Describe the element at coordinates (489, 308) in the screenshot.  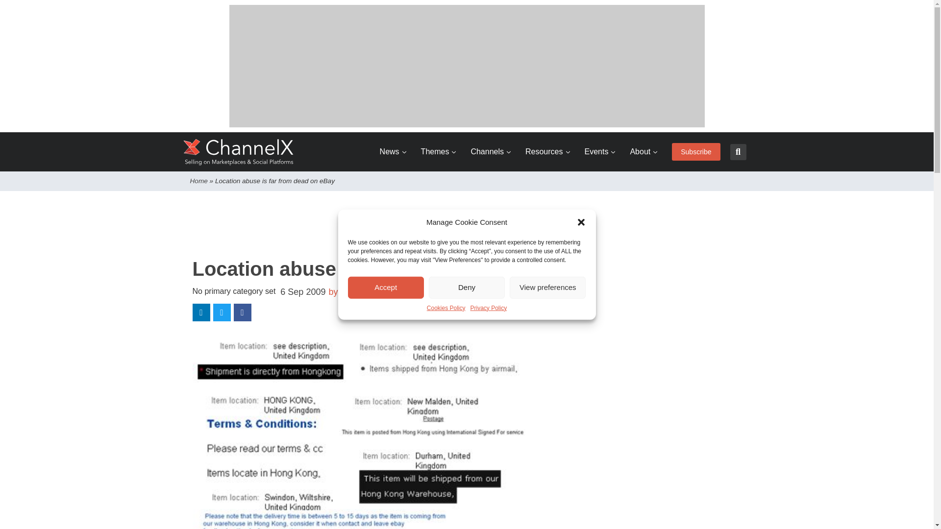
I see `Privacy Policy` at that location.